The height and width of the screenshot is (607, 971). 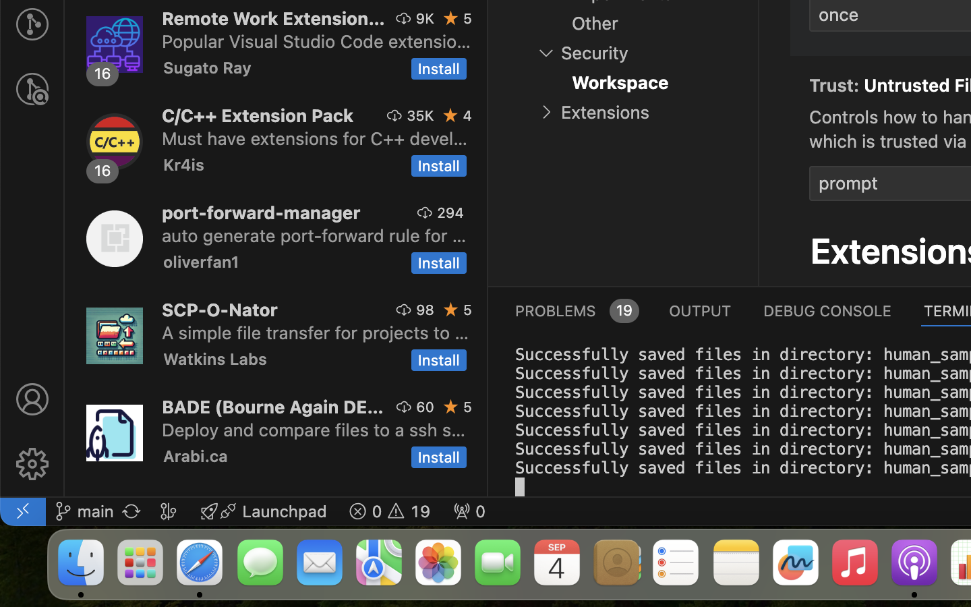 I want to click on Sugato Ray, so click(x=208, y=67).